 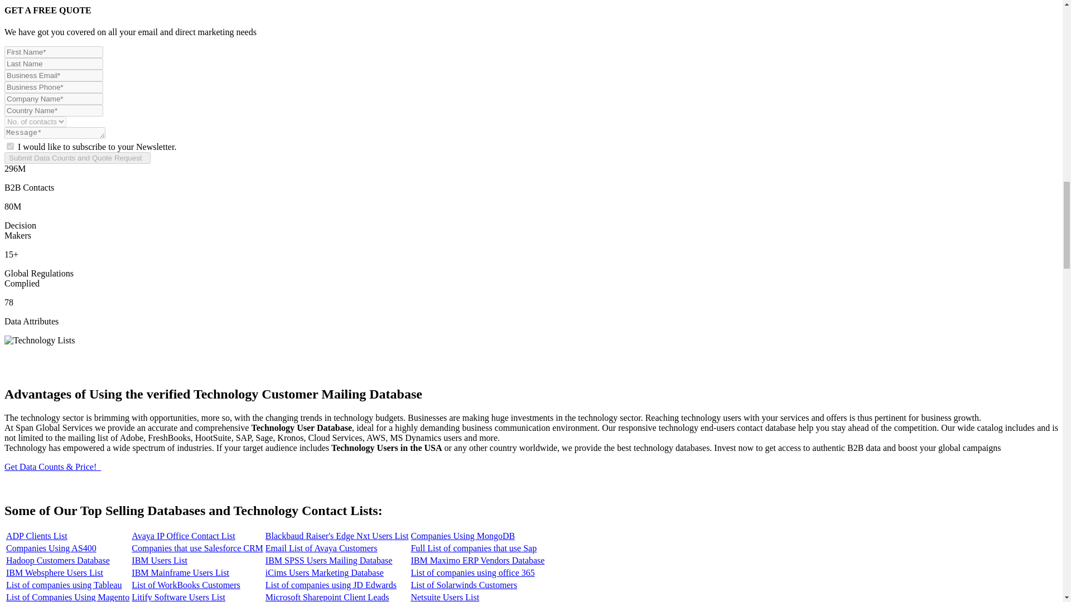 What do you see at coordinates (329, 560) in the screenshot?
I see `IBM SPSS Users Email List` at bounding box center [329, 560].